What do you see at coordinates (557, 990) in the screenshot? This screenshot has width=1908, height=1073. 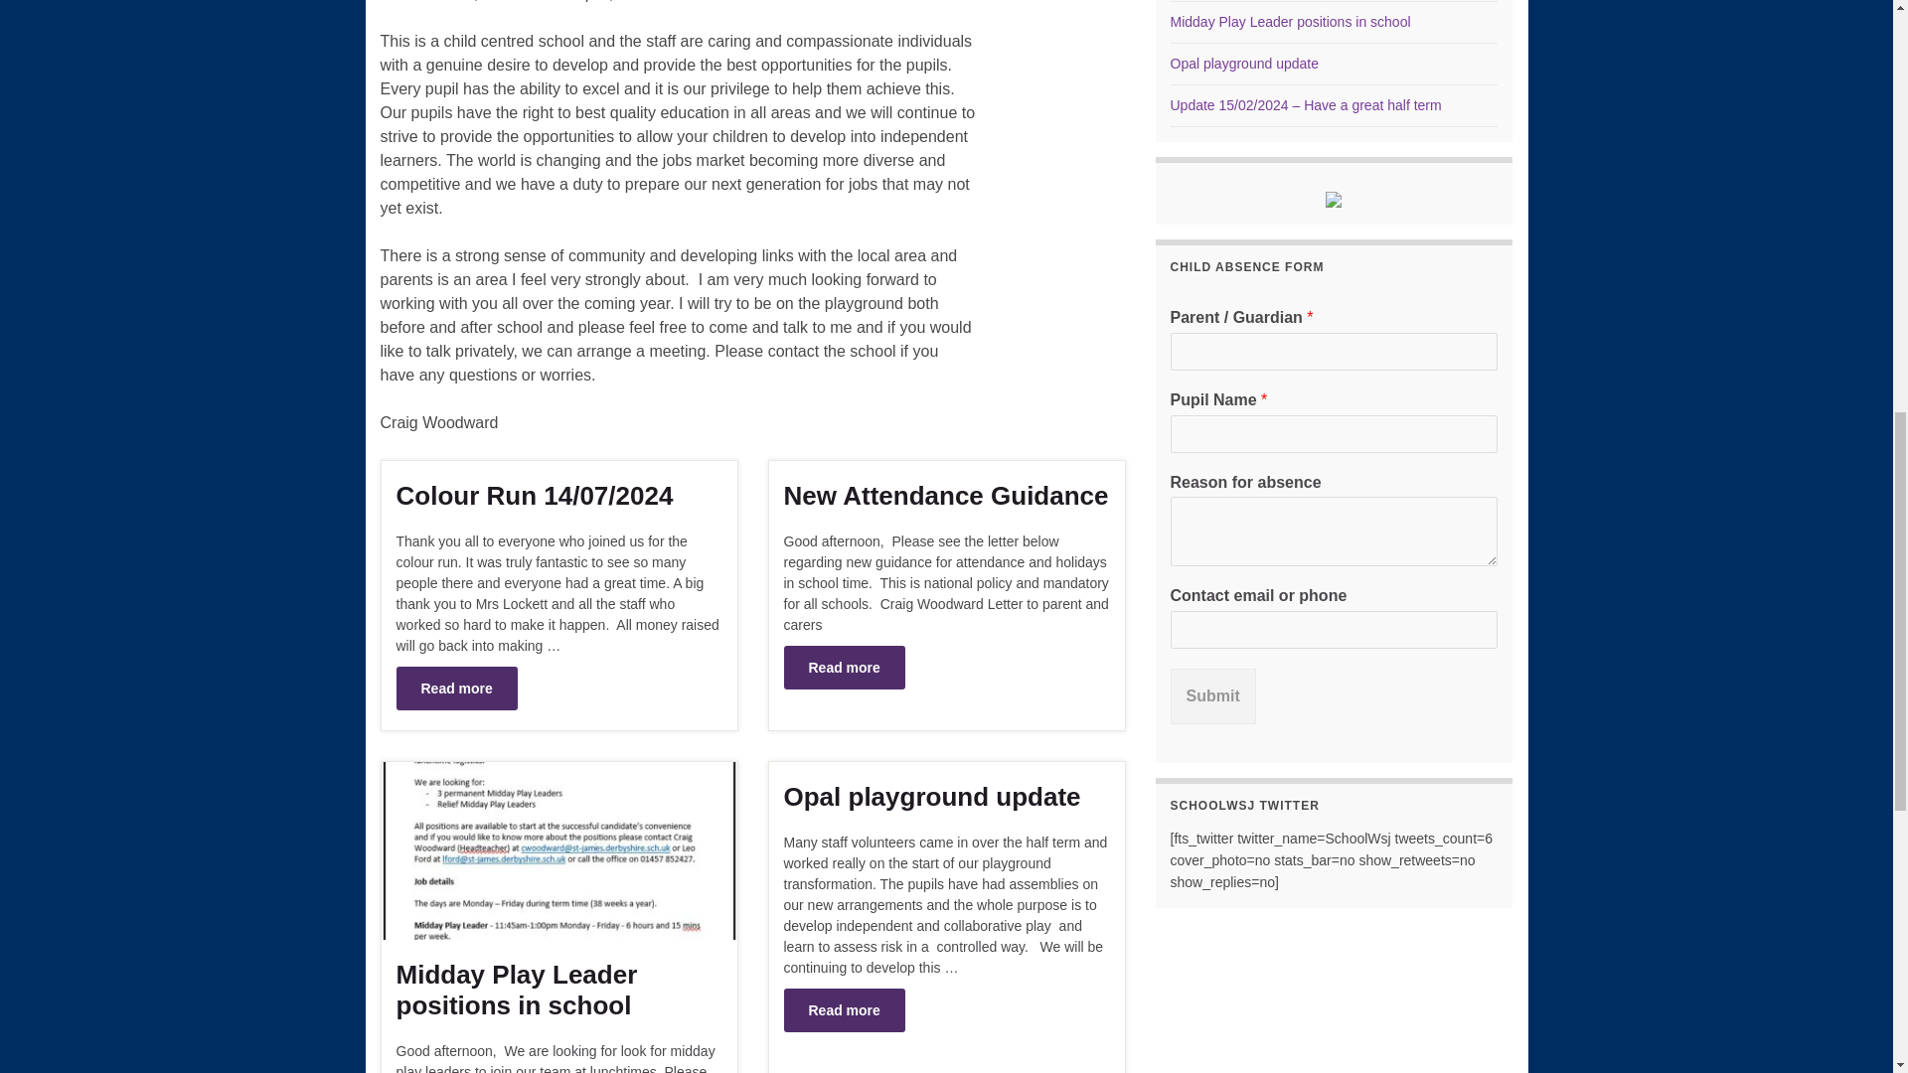 I see `Permalink to Midday Play Leader positions in school` at bounding box center [557, 990].